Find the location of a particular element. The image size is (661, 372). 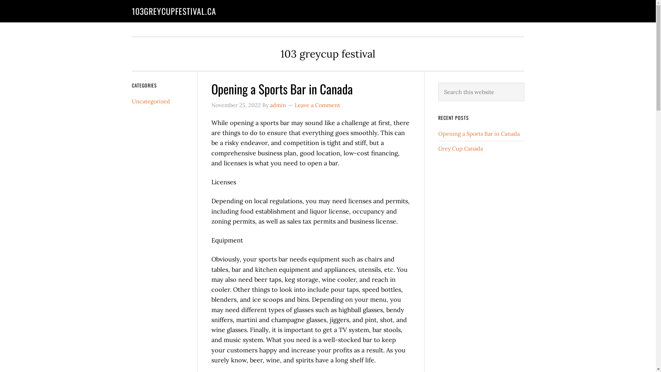

Uncategorized is located at coordinates (151, 101).